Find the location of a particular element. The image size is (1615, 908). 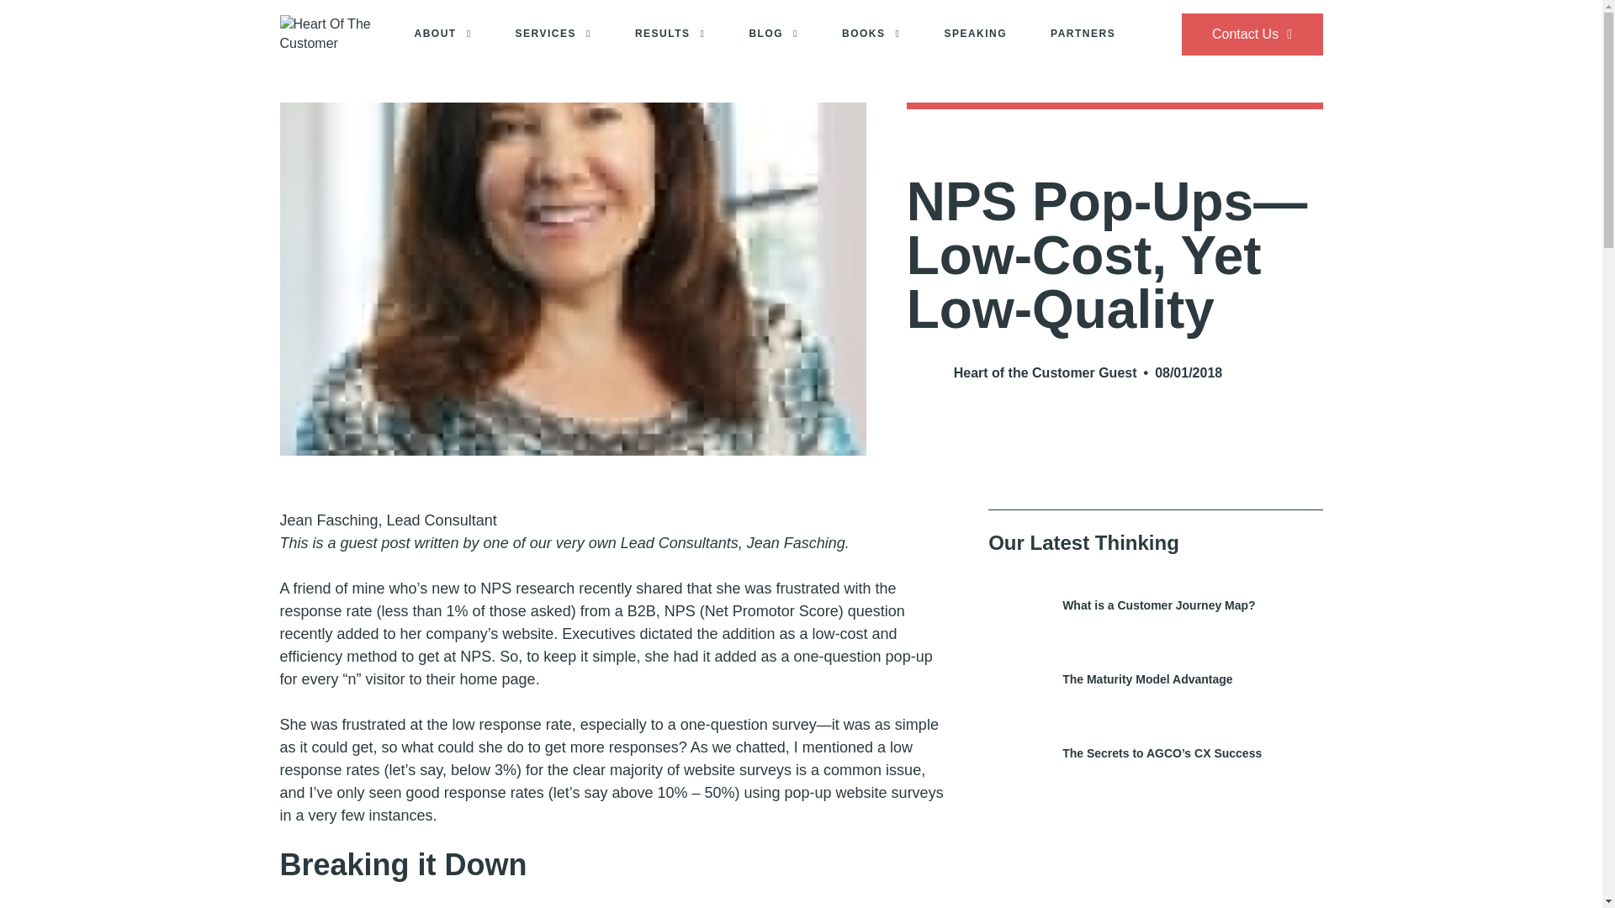

SPEAKING is located at coordinates (974, 34).